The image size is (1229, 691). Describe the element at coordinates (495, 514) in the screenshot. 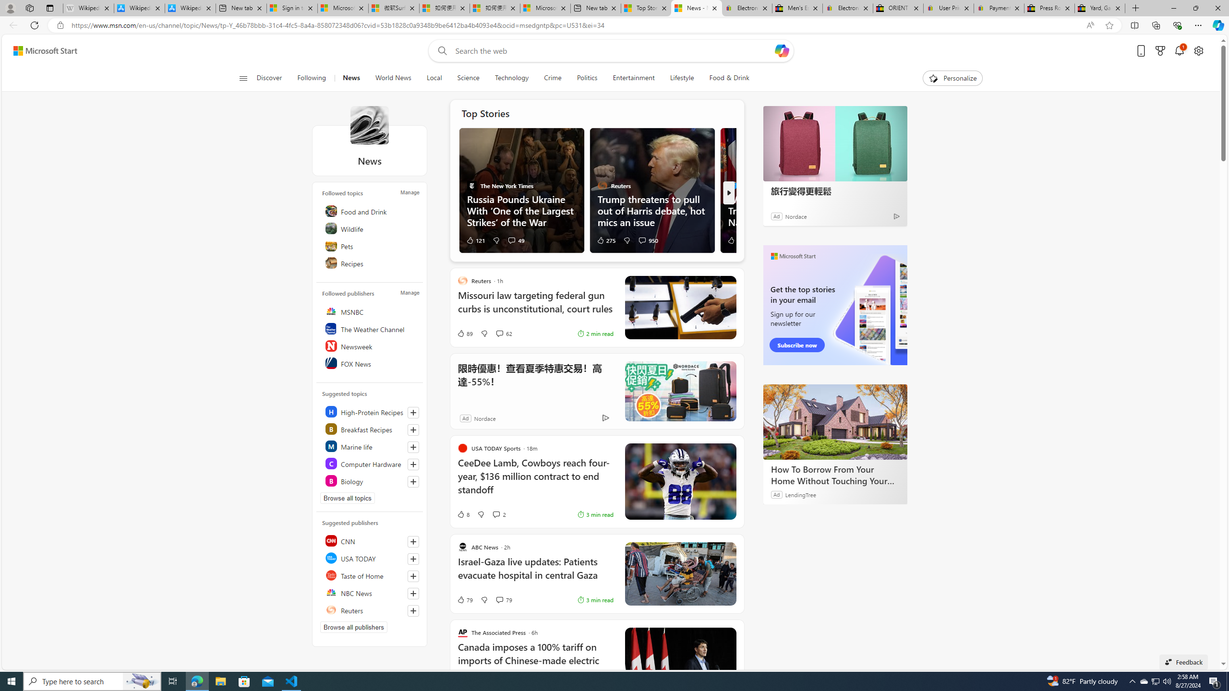

I see `View comments 2 Comment` at that location.